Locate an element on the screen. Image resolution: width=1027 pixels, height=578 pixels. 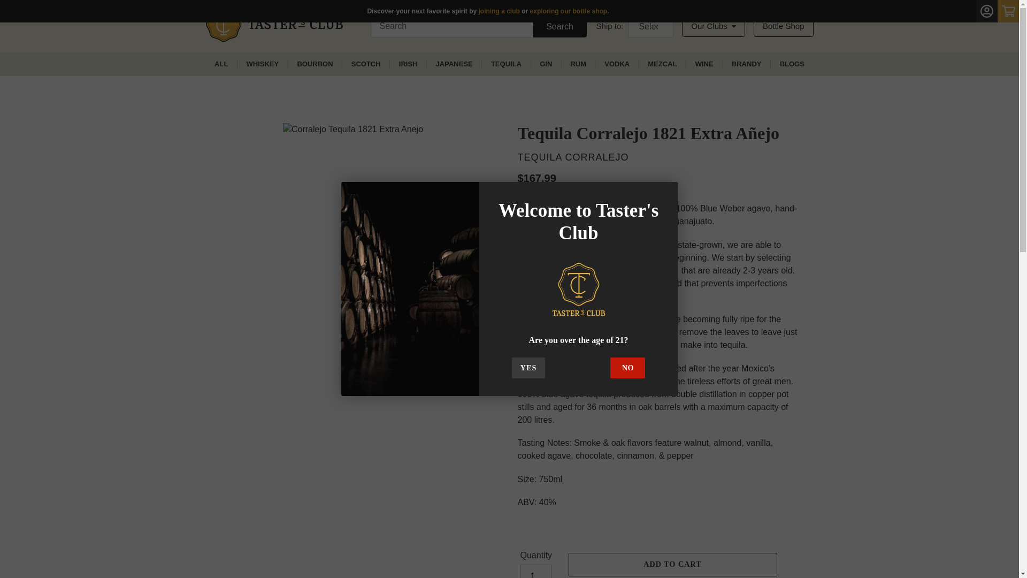
exploring our bottle shop is located at coordinates (569, 11).